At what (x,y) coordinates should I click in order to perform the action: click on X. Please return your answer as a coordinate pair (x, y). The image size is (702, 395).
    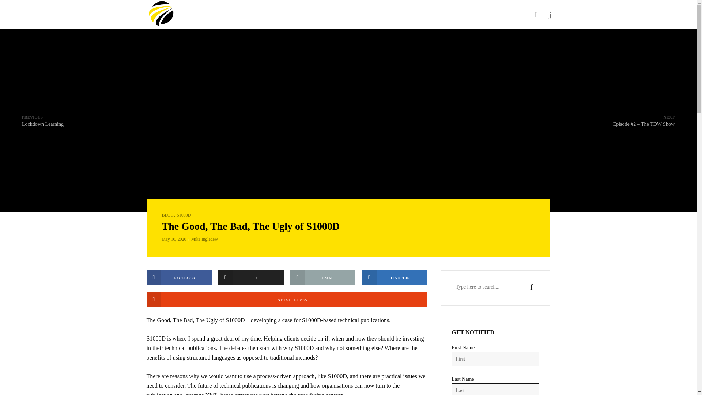
    Looking at the image, I should click on (184, 215).